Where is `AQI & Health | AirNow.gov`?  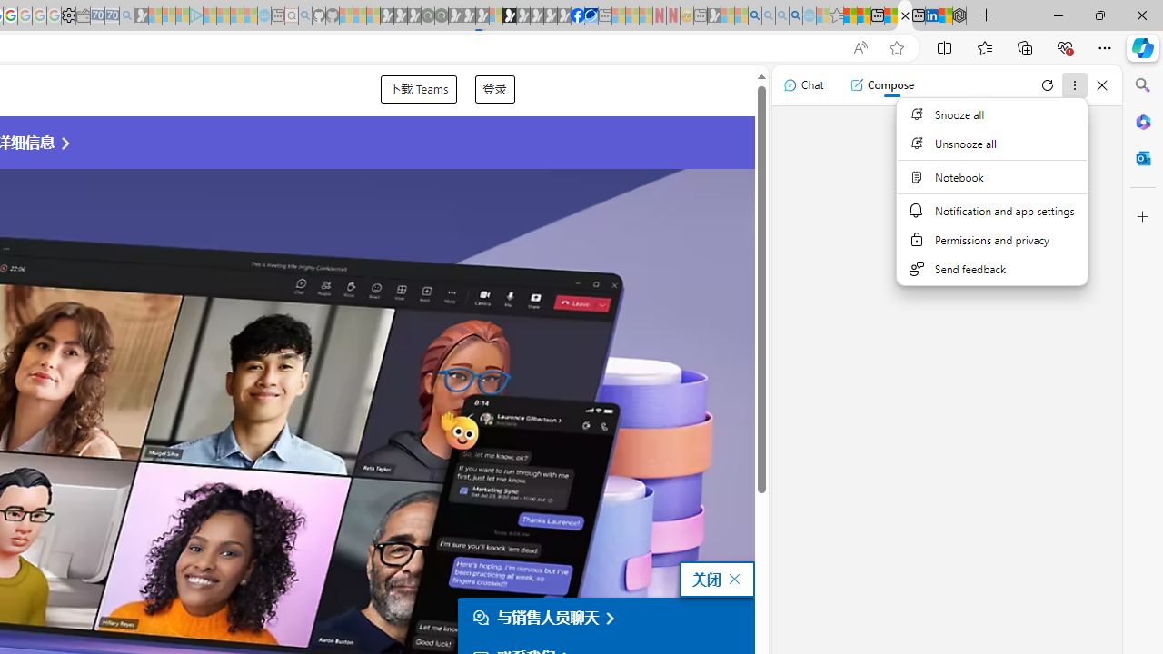
AQI & Health | AirNow.gov is located at coordinates (591, 16).